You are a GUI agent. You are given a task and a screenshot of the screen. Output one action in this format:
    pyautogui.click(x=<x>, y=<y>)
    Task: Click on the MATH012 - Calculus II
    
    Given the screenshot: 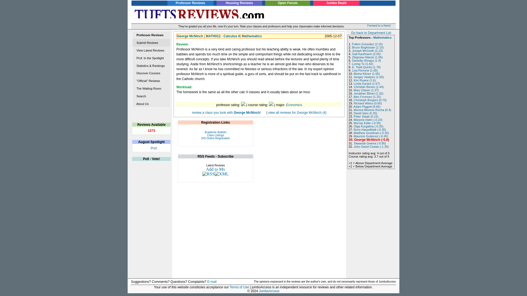 What is the action you would take?
    pyautogui.click(x=223, y=36)
    